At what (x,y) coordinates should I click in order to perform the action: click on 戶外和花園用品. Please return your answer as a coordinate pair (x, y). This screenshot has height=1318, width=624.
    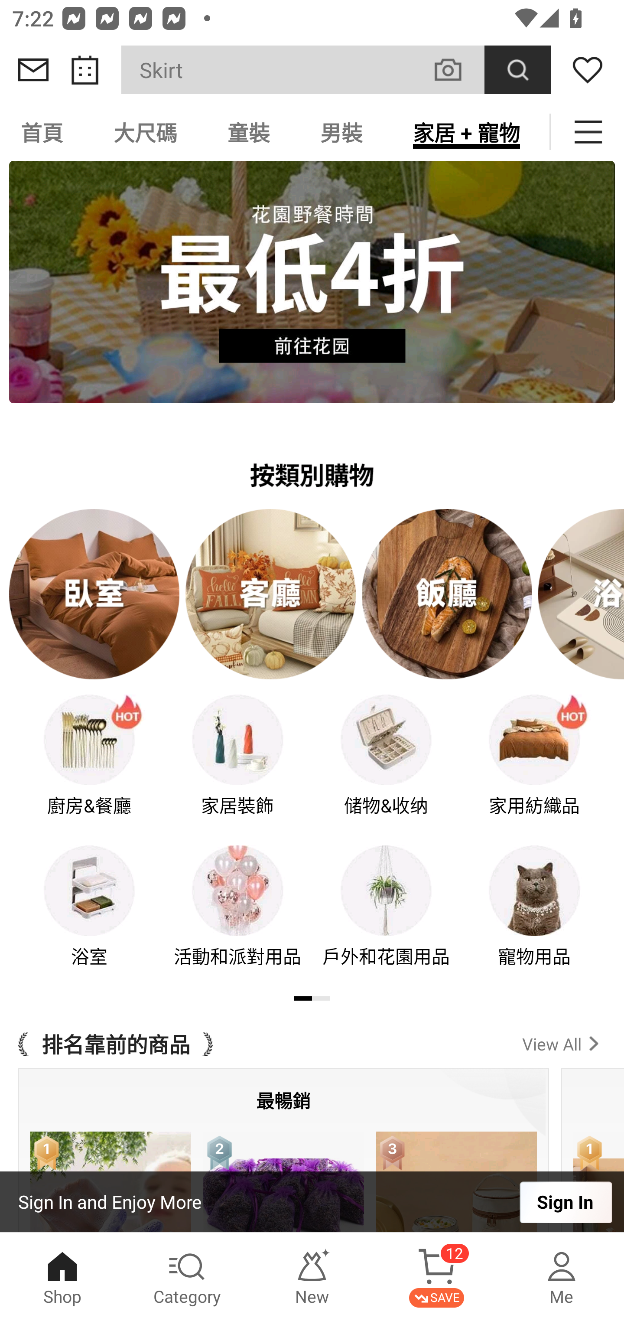
    Looking at the image, I should click on (386, 917).